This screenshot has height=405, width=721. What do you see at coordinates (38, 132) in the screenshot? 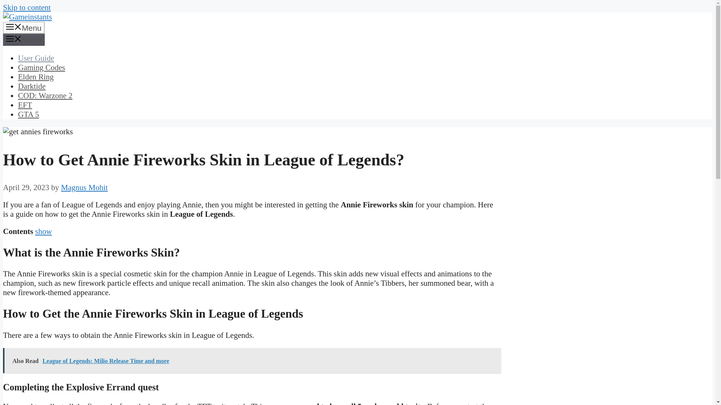
I see `How to Get Annie Fireworks Skin in League of Legends?` at bounding box center [38, 132].